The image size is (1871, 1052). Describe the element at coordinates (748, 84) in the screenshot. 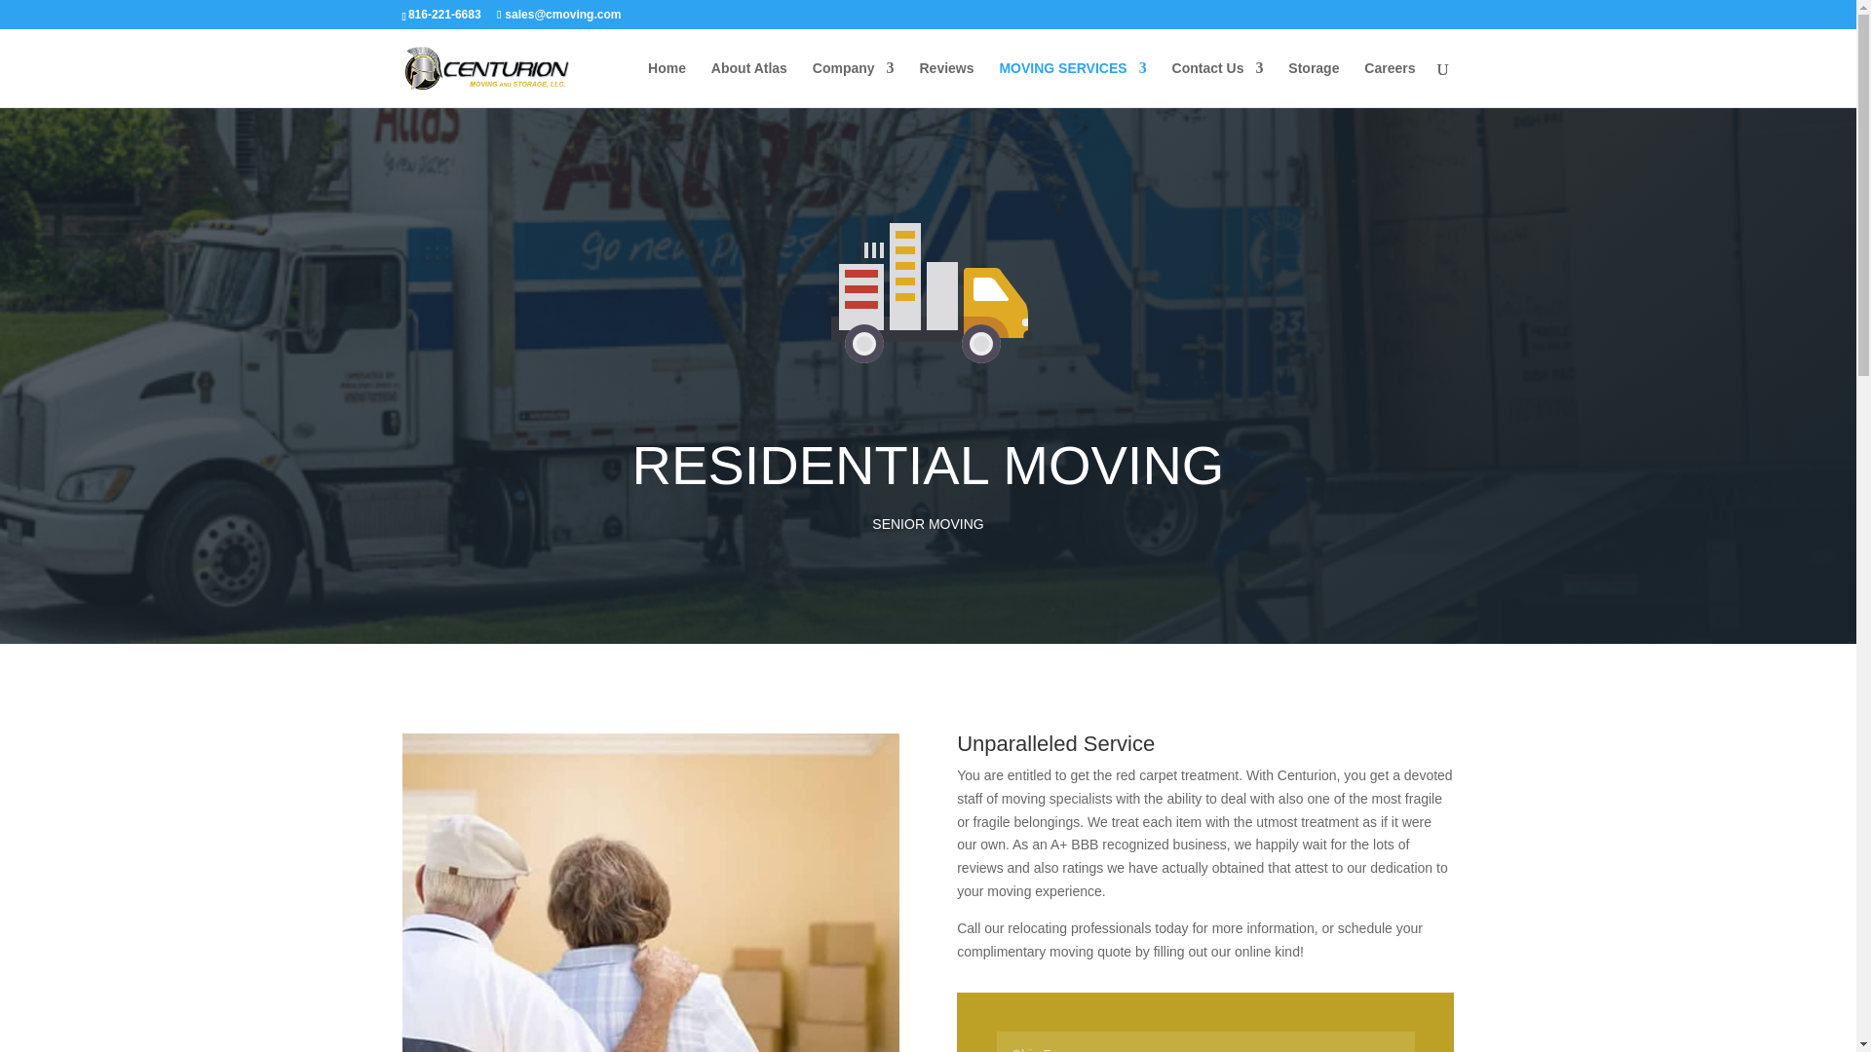

I see `About Atlas` at that location.